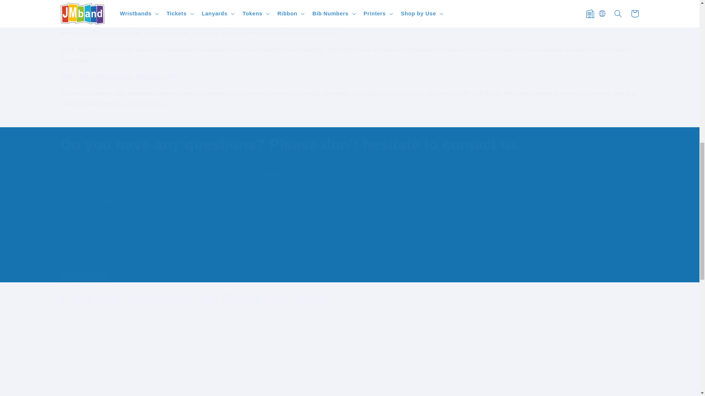  What do you see at coordinates (567, 366) in the screenshot?
I see `Responsible for the Future` at bounding box center [567, 366].